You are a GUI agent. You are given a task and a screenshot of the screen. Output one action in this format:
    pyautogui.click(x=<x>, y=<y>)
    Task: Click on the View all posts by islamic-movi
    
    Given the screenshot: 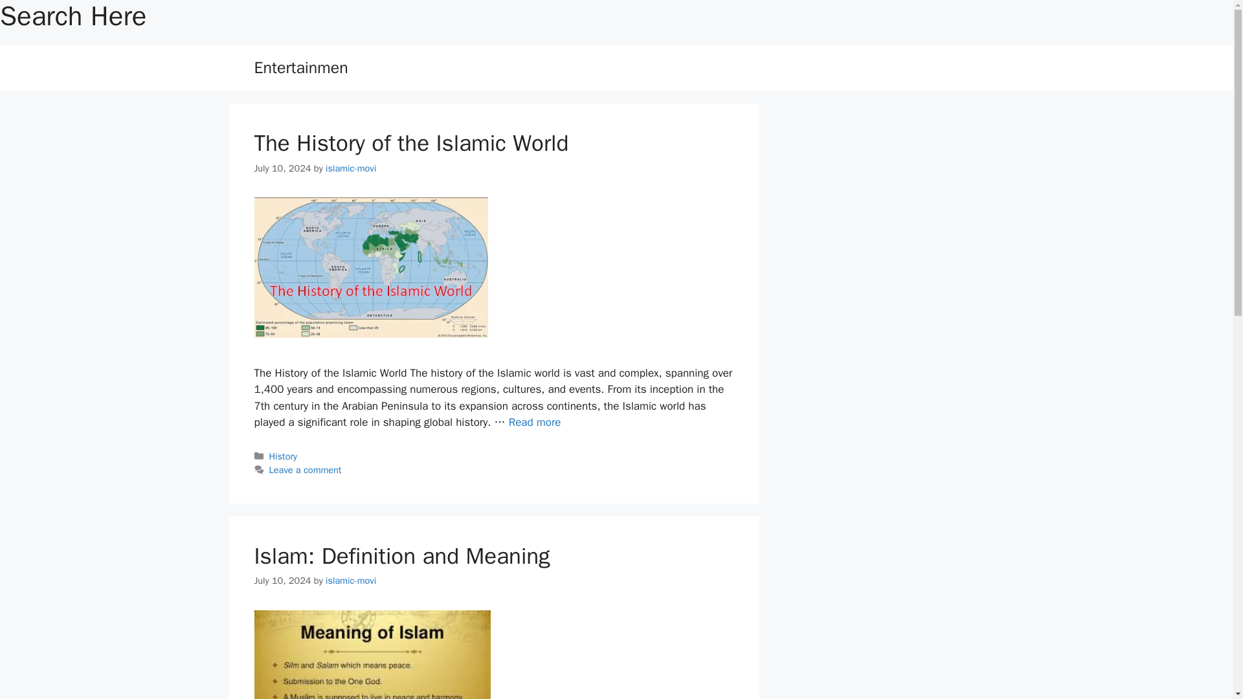 What is the action you would take?
    pyautogui.click(x=351, y=580)
    